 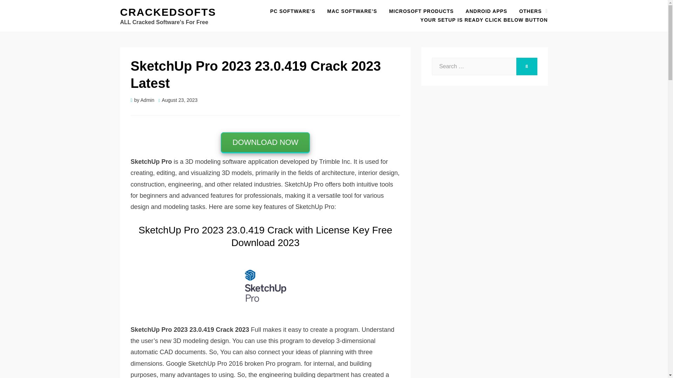 I want to click on August 23, 2023, so click(x=177, y=100).